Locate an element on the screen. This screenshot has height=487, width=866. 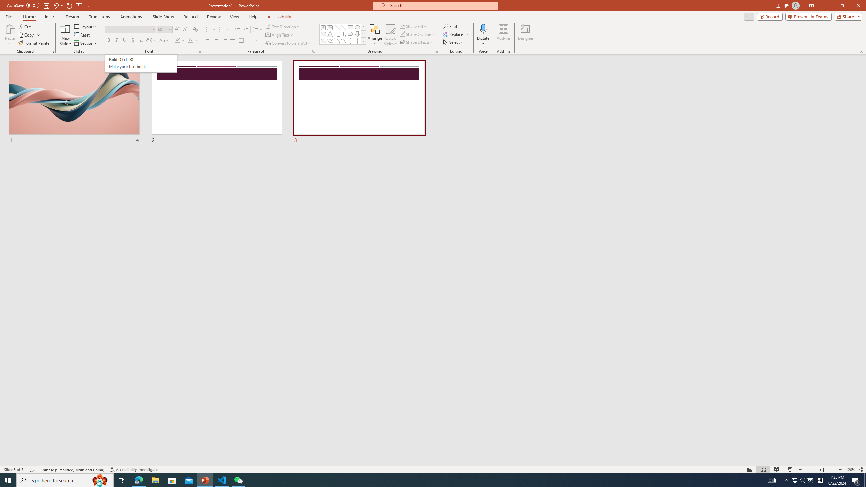
Line Spacing is located at coordinates (258, 30).